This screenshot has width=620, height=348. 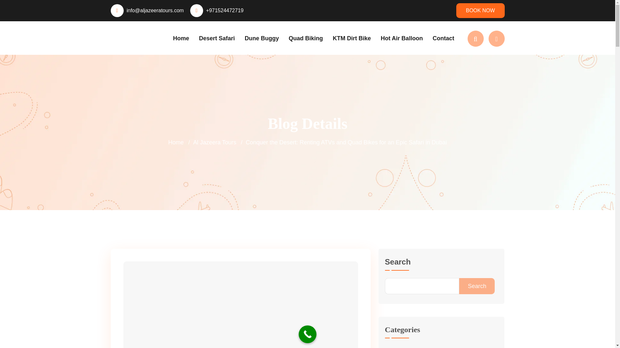 What do you see at coordinates (176, 142) in the screenshot?
I see `Home` at bounding box center [176, 142].